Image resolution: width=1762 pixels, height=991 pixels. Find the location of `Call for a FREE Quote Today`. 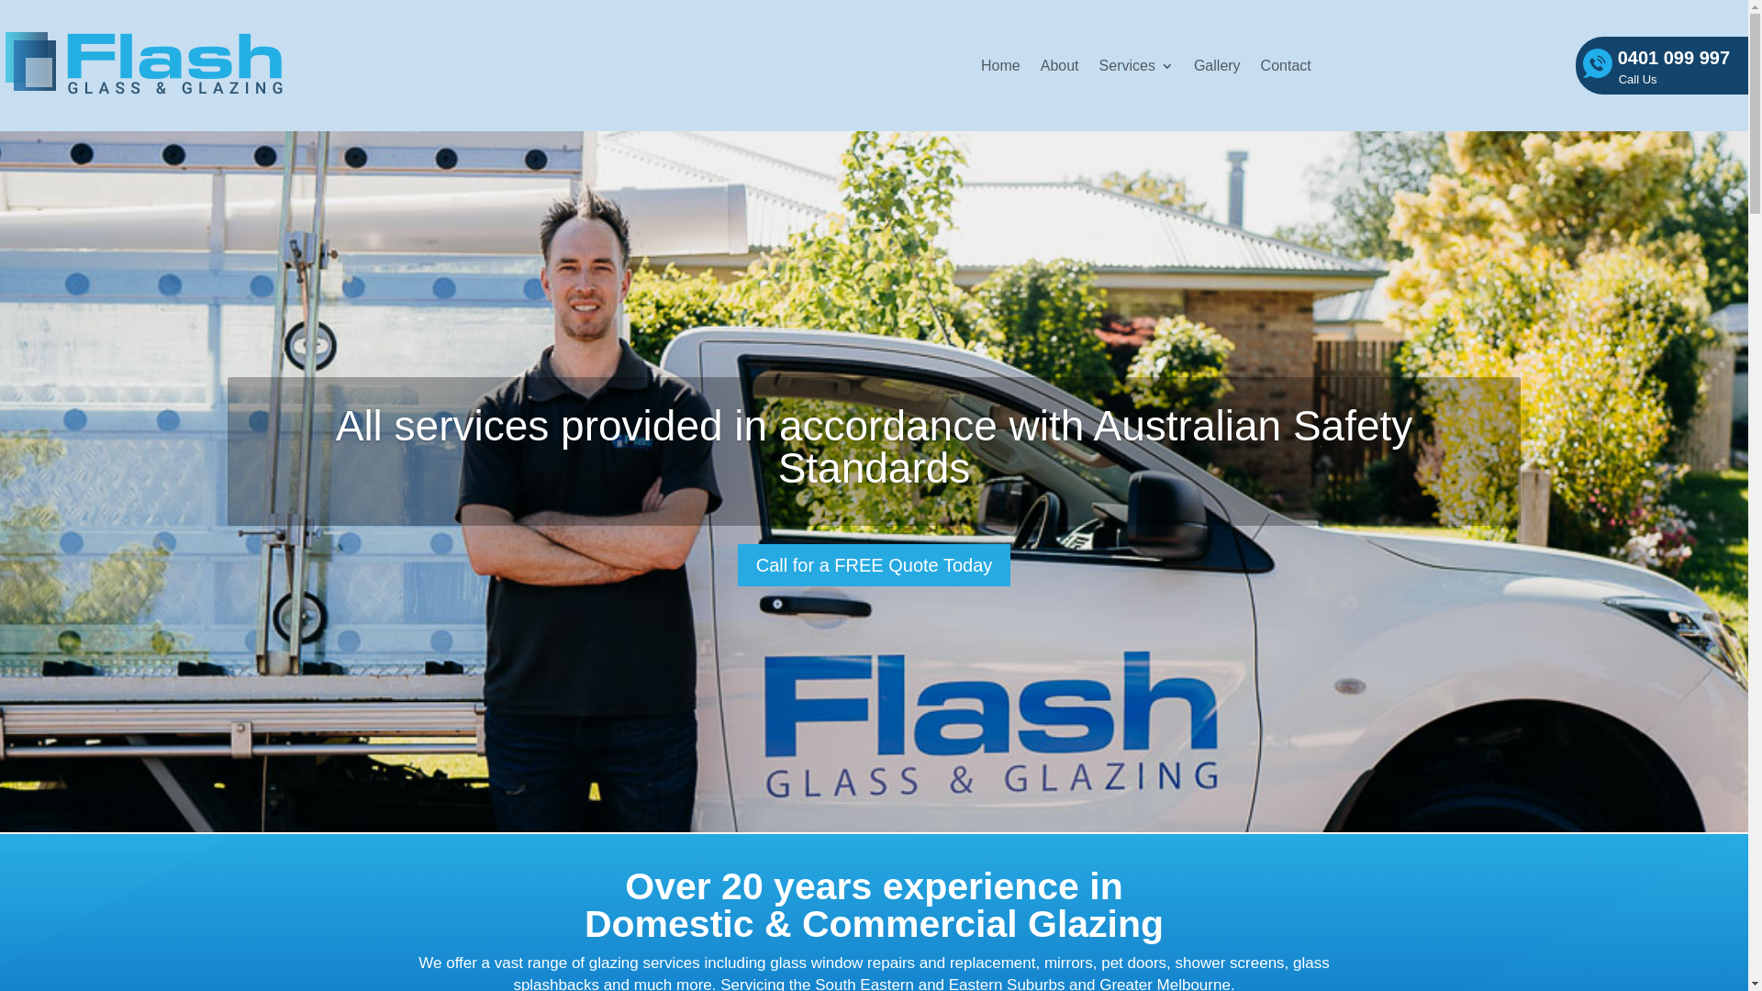

Call for a FREE Quote Today is located at coordinates (875, 565).